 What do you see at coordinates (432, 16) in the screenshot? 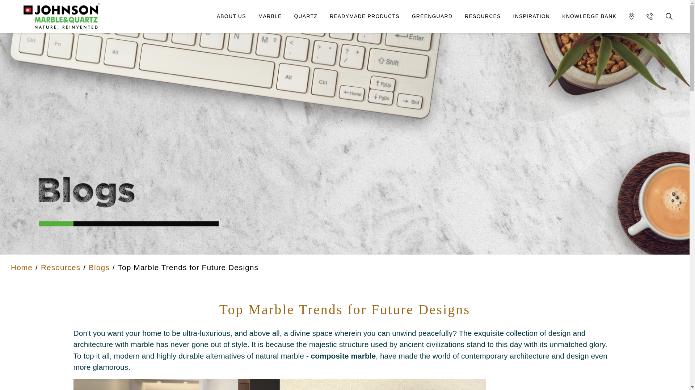
I see `GREENGUARD` at bounding box center [432, 16].